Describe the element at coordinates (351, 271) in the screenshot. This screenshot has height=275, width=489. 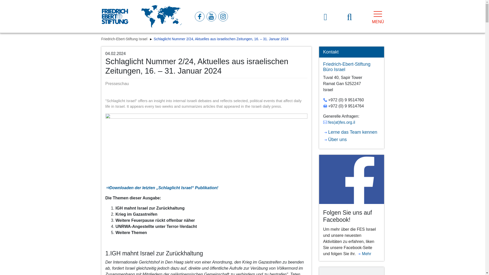
I see `Youtube Teaser` at that location.